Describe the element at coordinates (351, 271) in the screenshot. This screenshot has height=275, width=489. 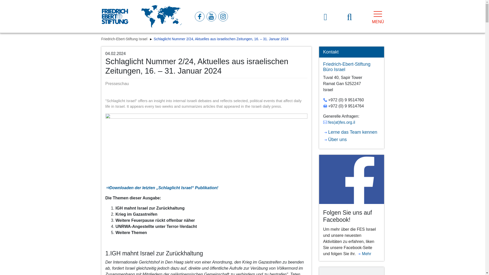
I see `Youtube Teaser` at that location.